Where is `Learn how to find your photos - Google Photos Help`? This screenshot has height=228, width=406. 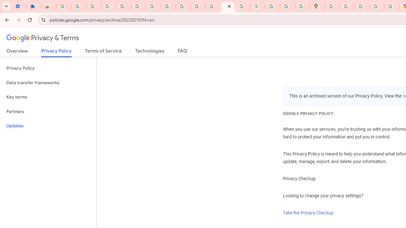 Learn how to find your photos - Google Photos Help is located at coordinates (93, 6).